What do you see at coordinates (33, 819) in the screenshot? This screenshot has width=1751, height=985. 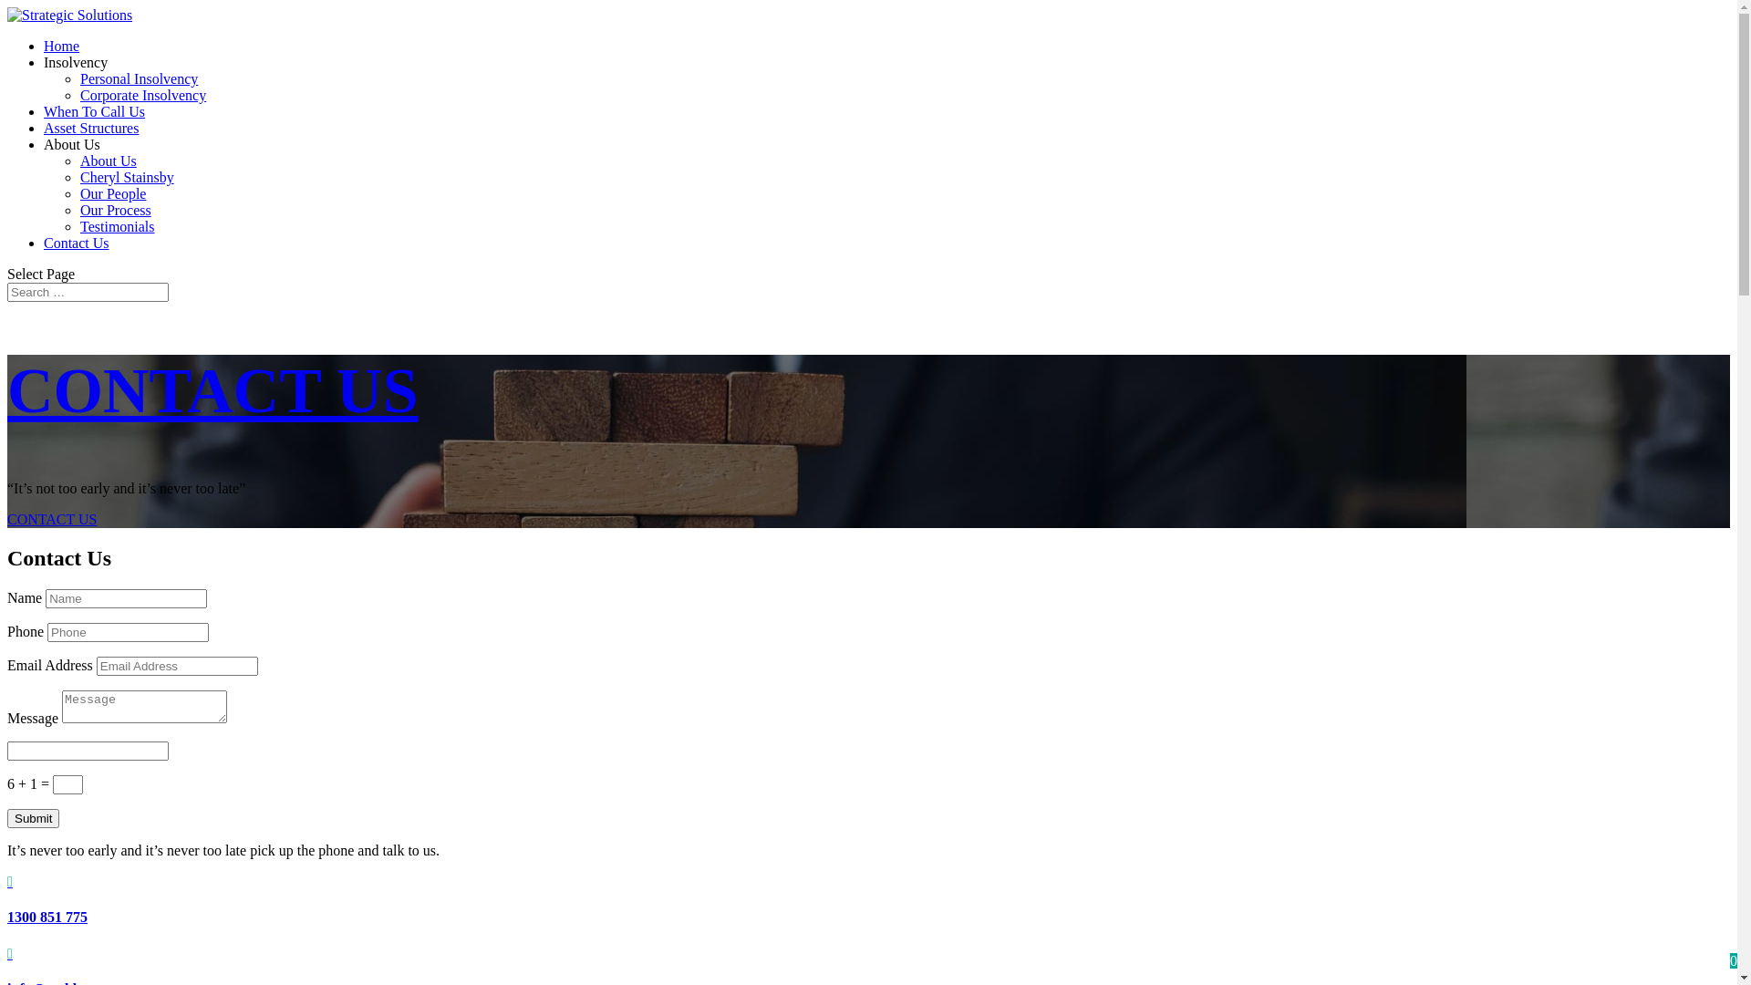 I see `Submit` at bounding box center [33, 819].